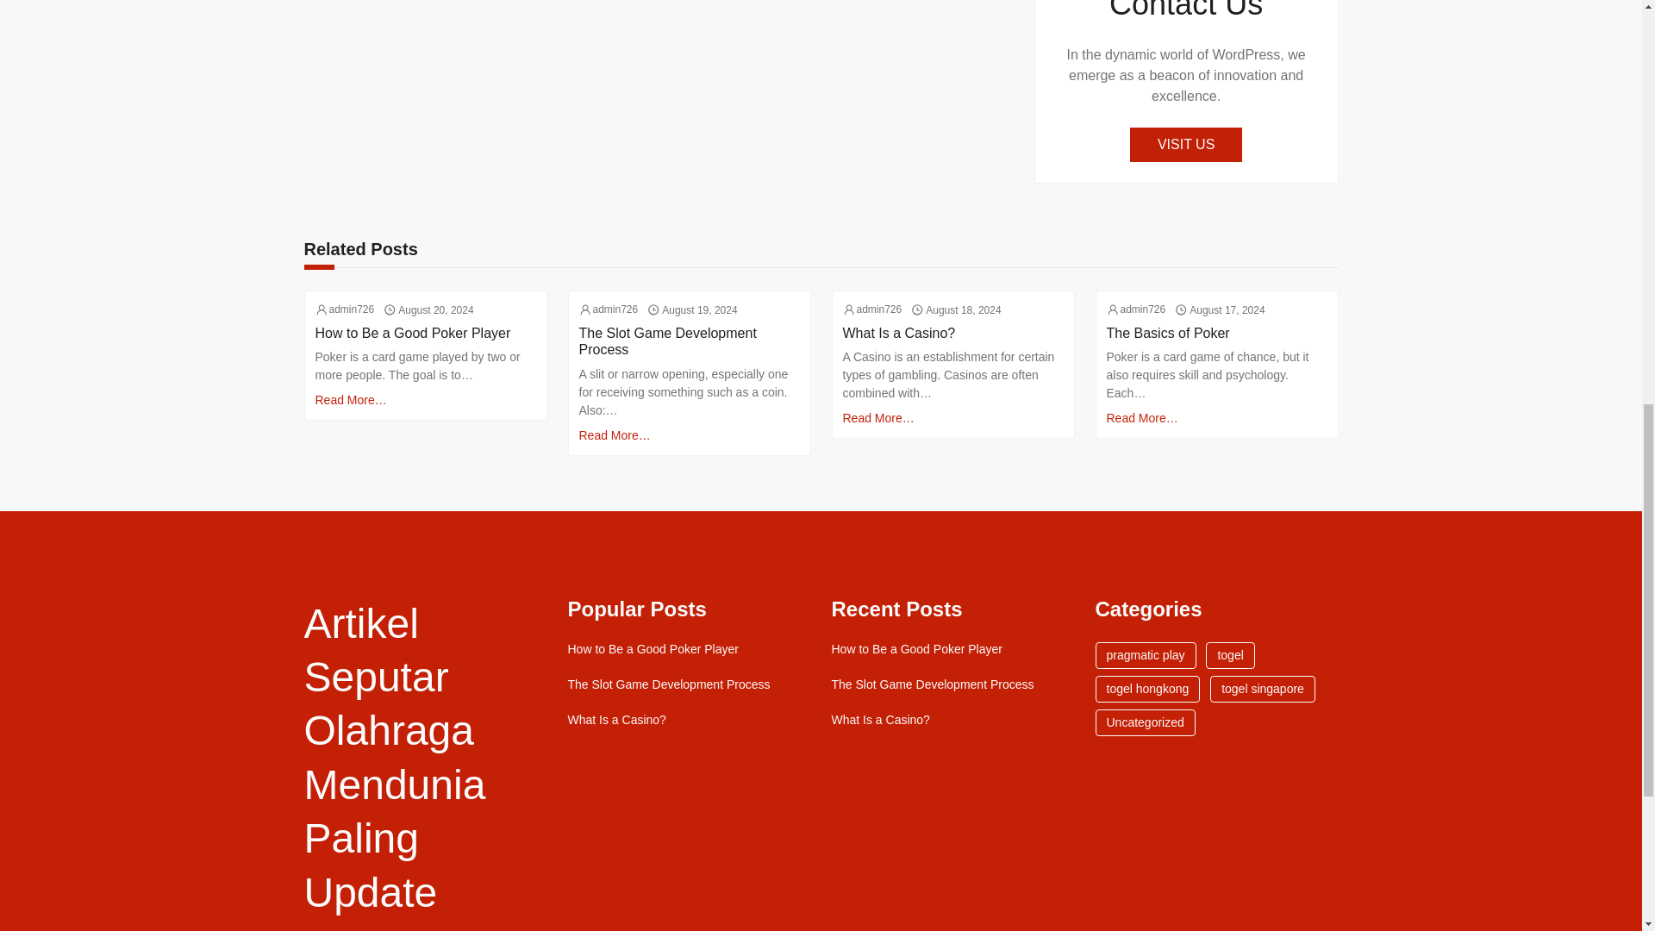 The image size is (1655, 931). Describe the element at coordinates (1145, 655) in the screenshot. I see `pragmatic play` at that location.